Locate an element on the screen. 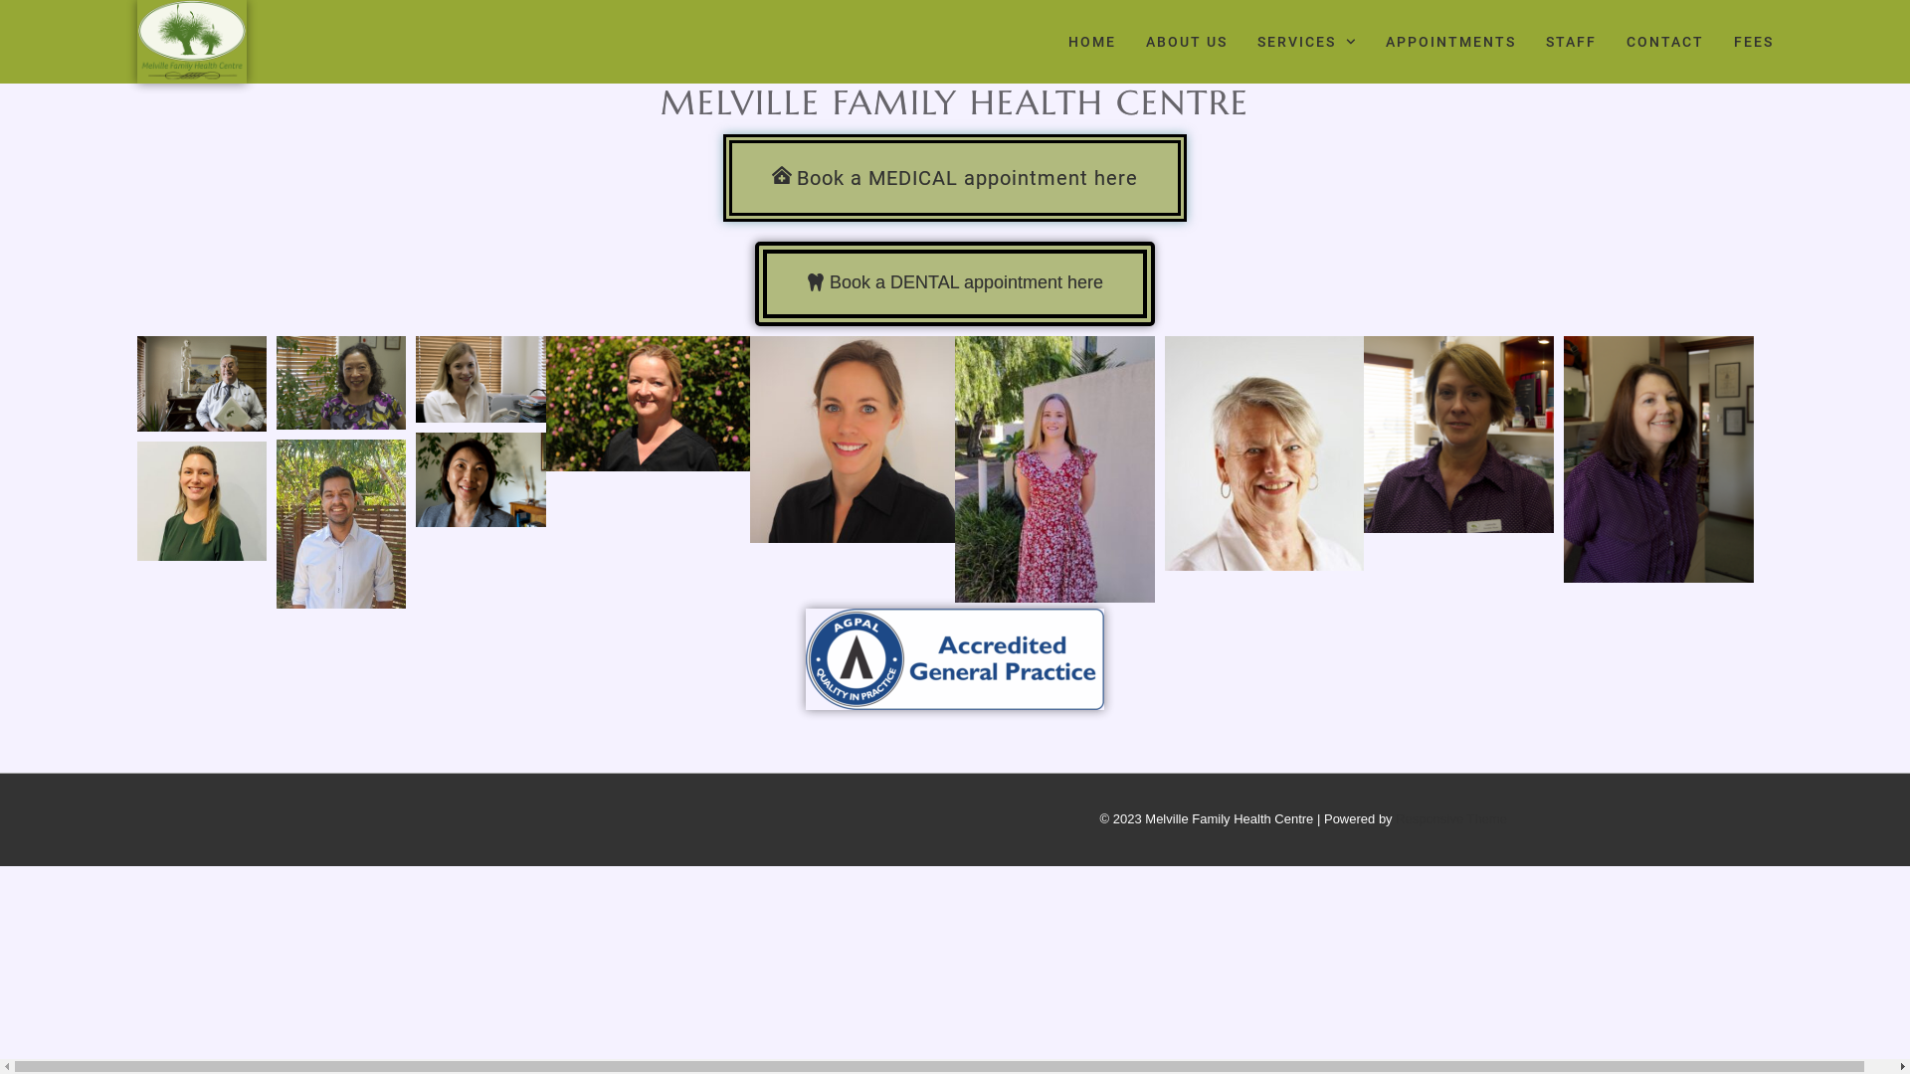  Book a DENTAL appointment here is located at coordinates (955, 284).